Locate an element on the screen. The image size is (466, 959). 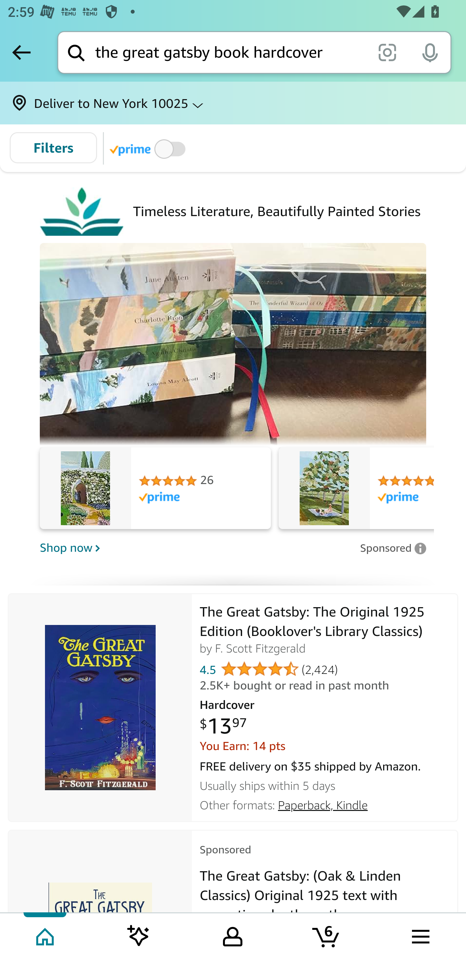
Leave feedback on Sponsored ad is located at coordinates (393, 548).